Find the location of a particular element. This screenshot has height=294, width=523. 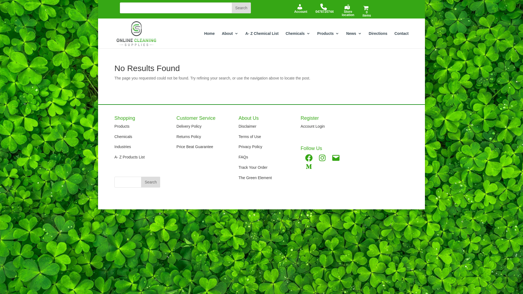

Terms of Use is located at coordinates (250, 137).